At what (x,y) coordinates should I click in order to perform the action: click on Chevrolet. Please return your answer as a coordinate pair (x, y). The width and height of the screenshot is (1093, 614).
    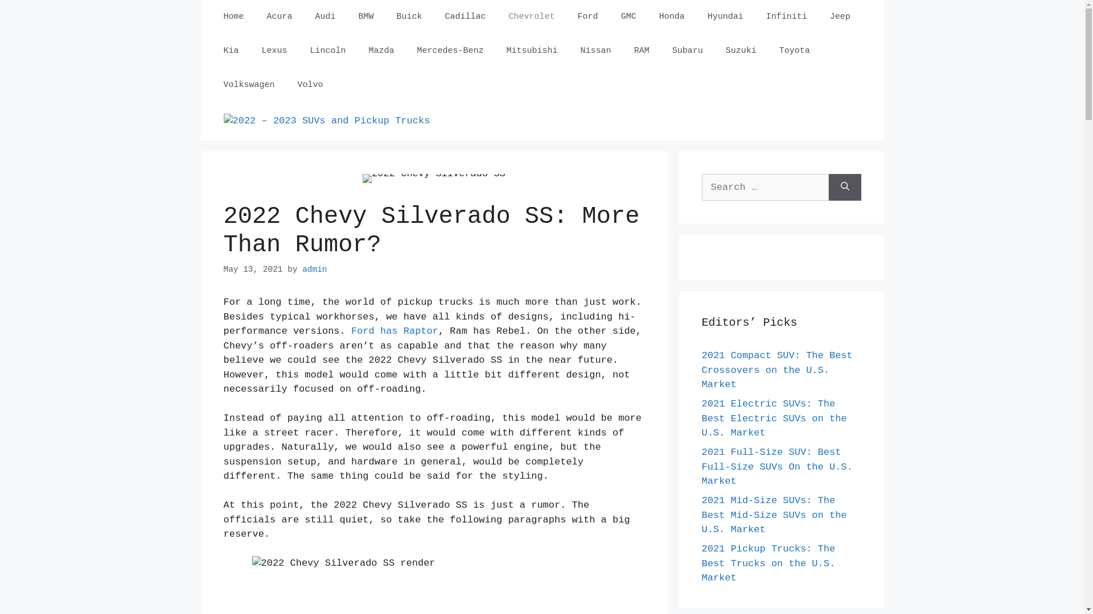
    Looking at the image, I should click on (532, 17).